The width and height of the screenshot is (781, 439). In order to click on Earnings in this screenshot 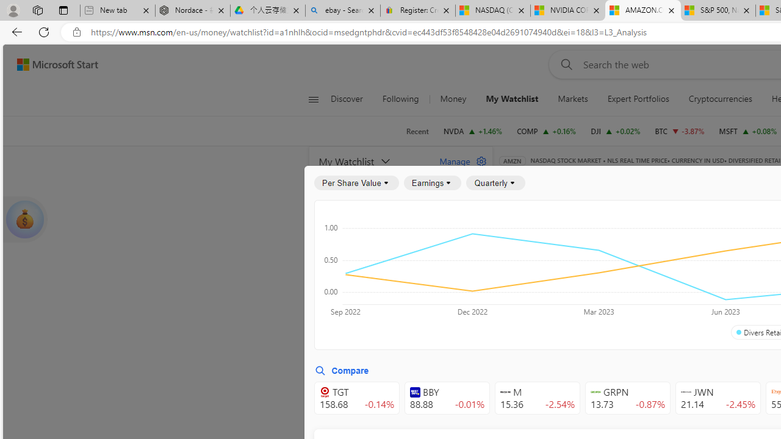, I will do `click(432, 183)`.